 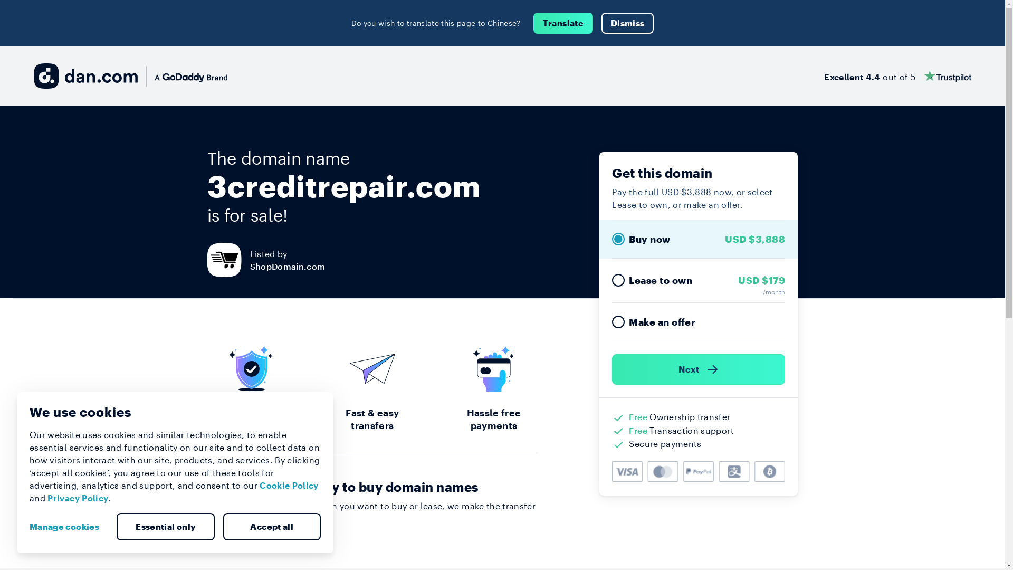 I want to click on Next
), so click(x=699, y=369).